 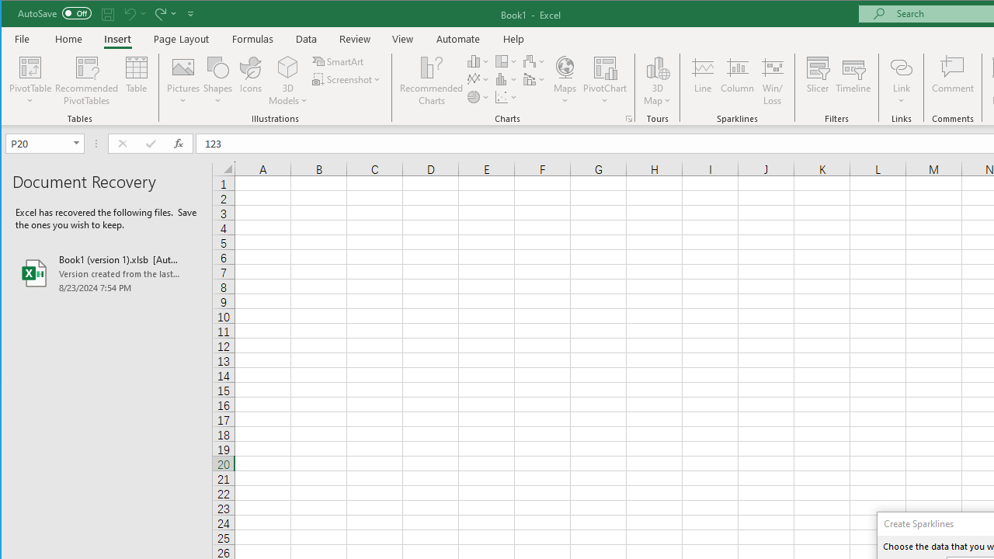 I want to click on 3D Models, so click(x=289, y=67).